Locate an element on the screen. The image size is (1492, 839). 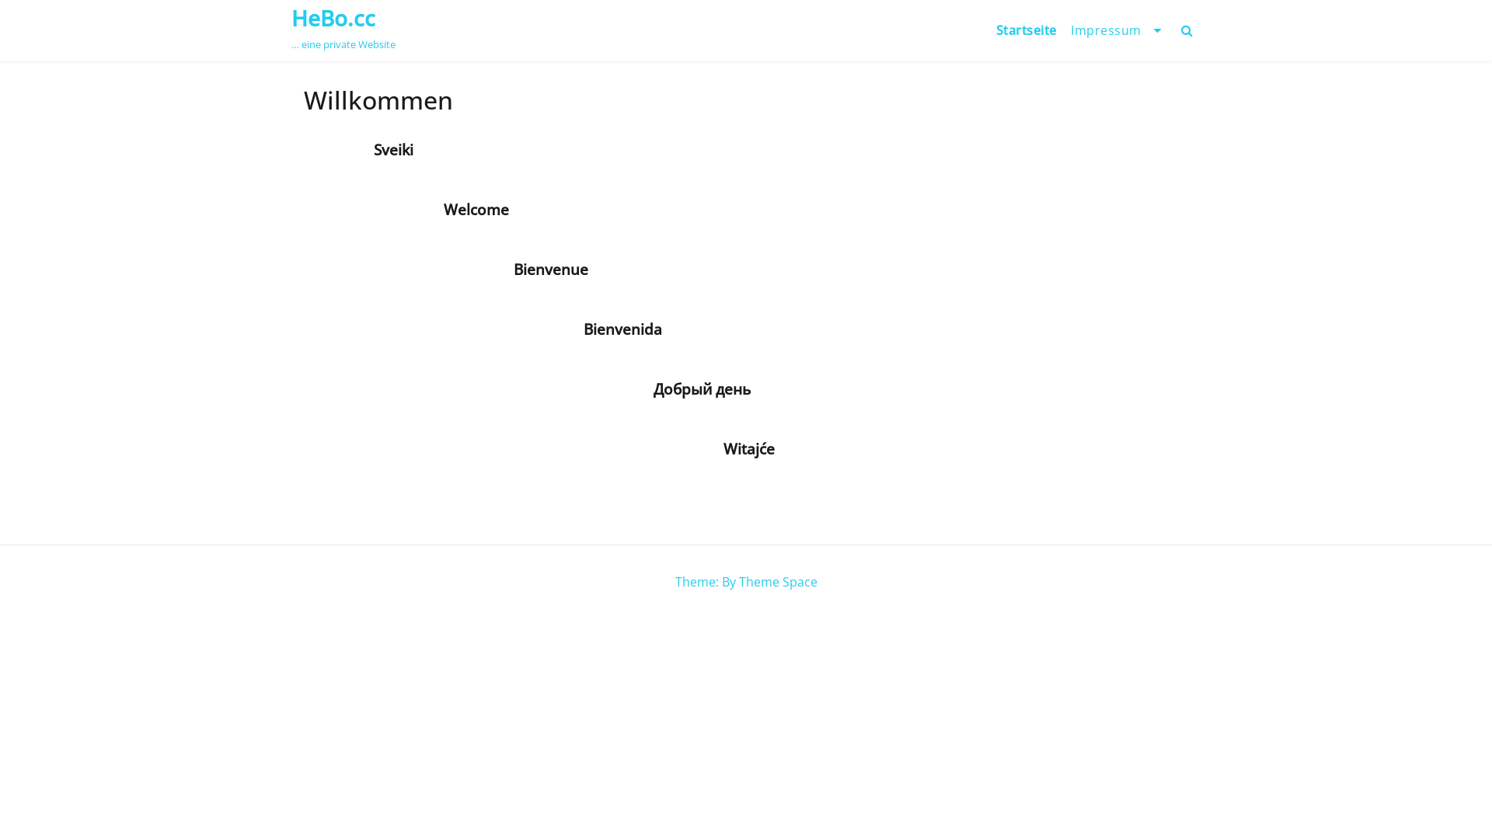
Impressum is located at coordinates (1117, 30).